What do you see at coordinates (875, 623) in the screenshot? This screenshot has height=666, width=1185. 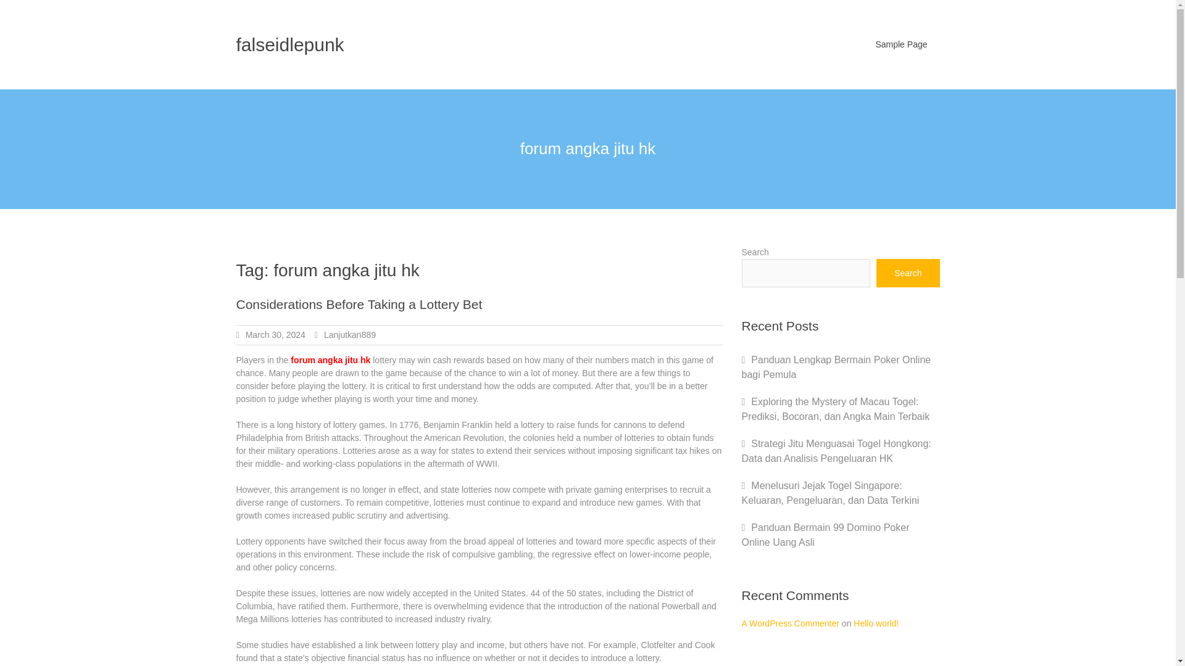 I see `Hello world!` at bounding box center [875, 623].